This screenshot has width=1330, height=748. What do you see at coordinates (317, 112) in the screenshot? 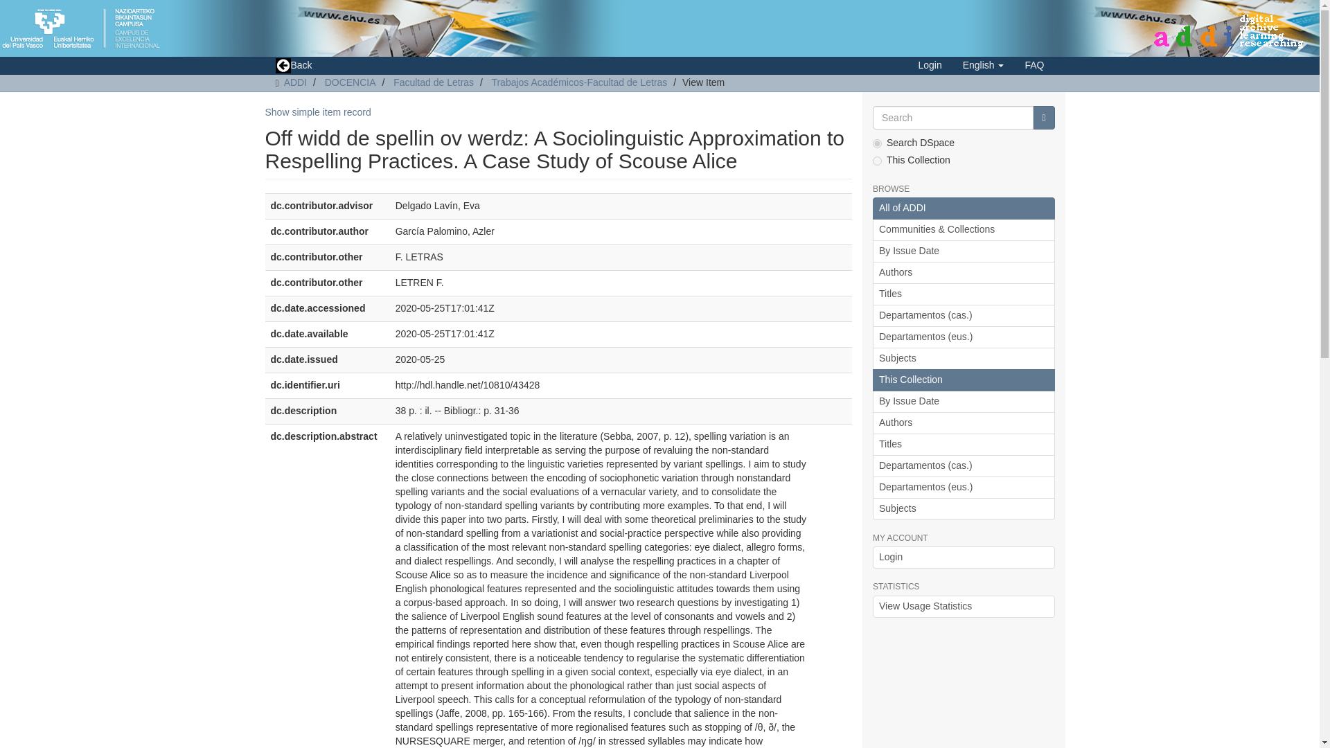
I see `Show simple item record` at bounding box center [317, 112].